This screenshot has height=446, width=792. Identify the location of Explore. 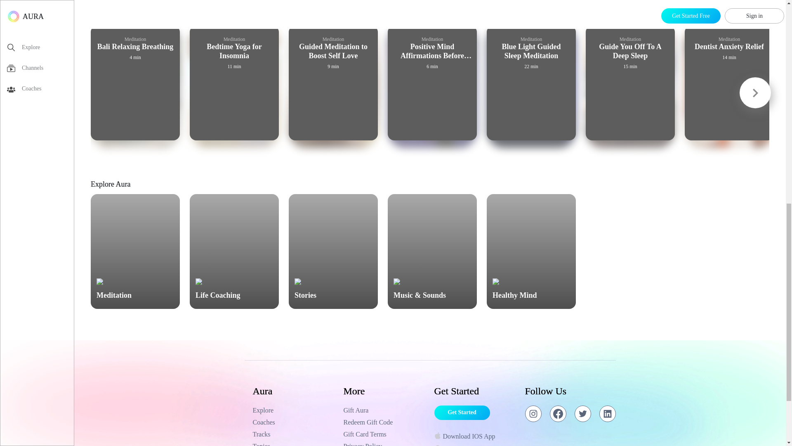
(294, 410).